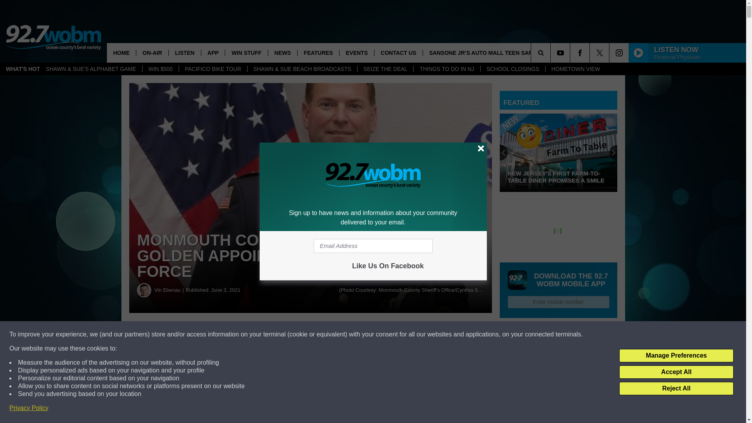 Image resolution: width=752 pixels, height=423 pixels. I want to click on THINGS TO DO IN NJ, so click(446, 69).